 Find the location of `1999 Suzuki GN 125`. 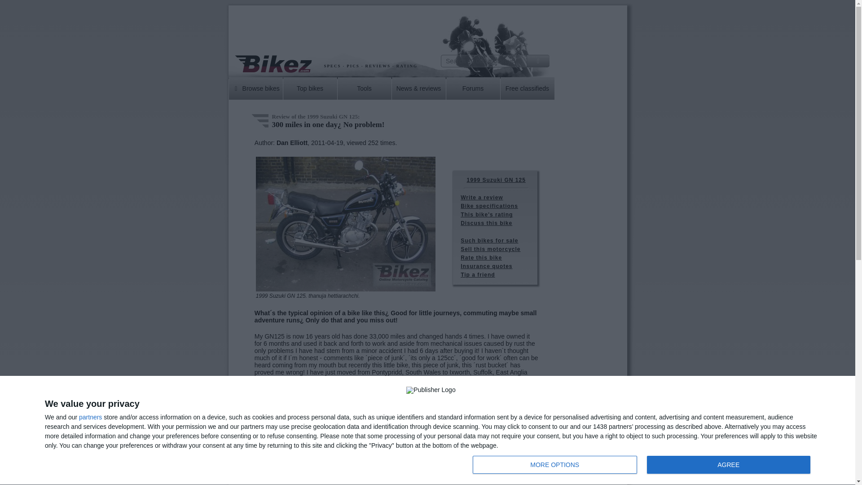

1999 Suzuki GN 125 is located at coordinates (256, 88).